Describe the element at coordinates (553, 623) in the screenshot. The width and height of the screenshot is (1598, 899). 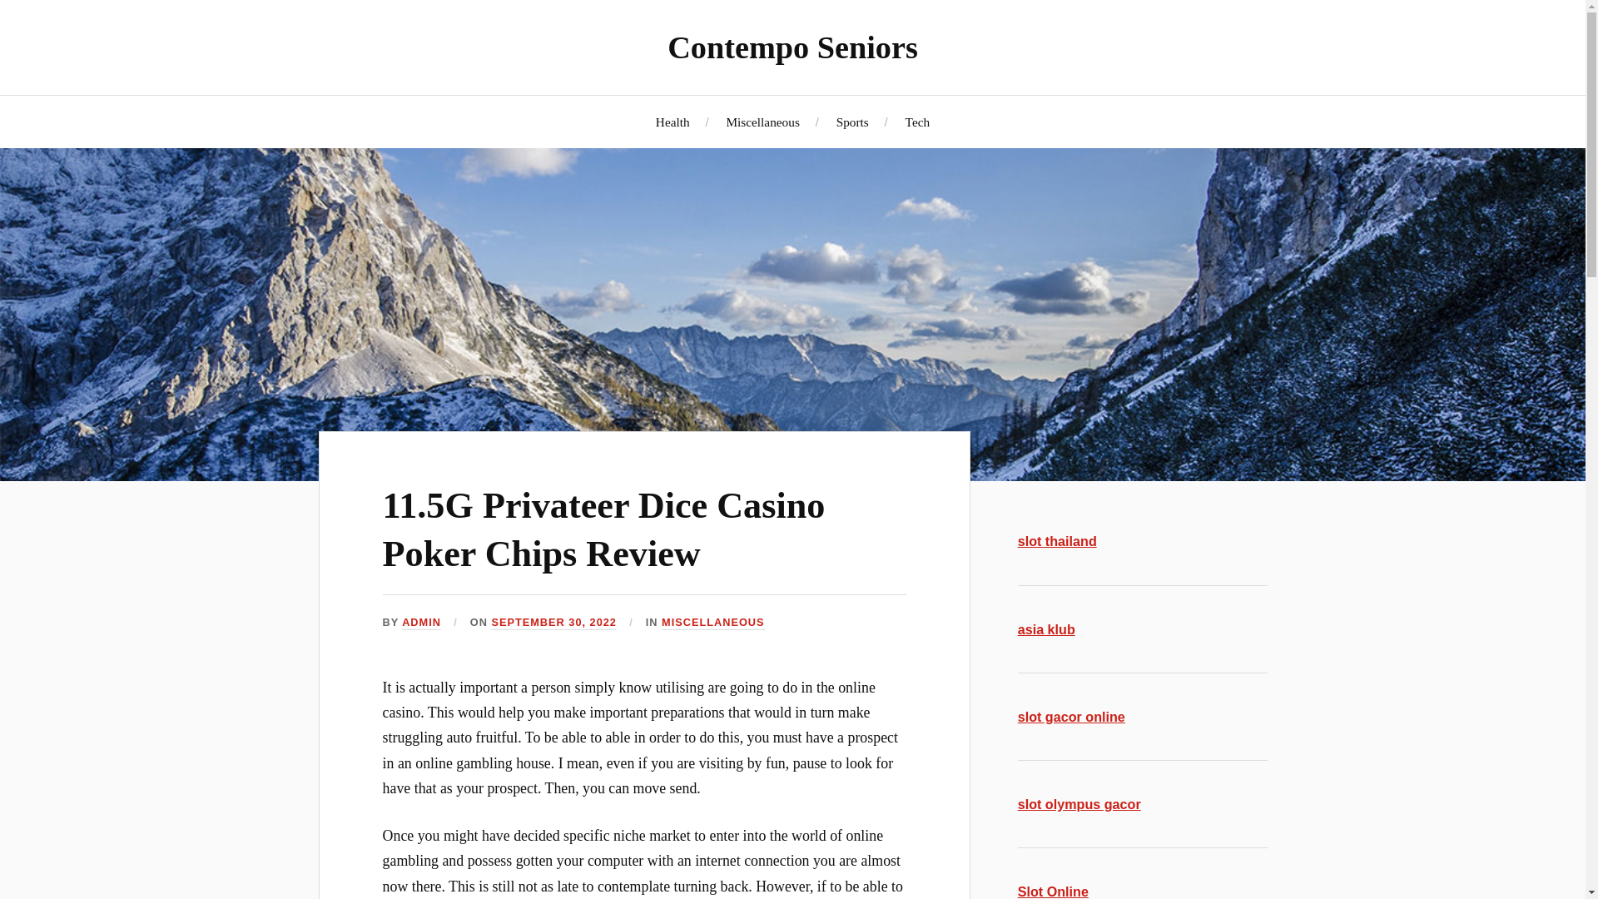
I see `SEPTEMBER 30, 2022` at that location.